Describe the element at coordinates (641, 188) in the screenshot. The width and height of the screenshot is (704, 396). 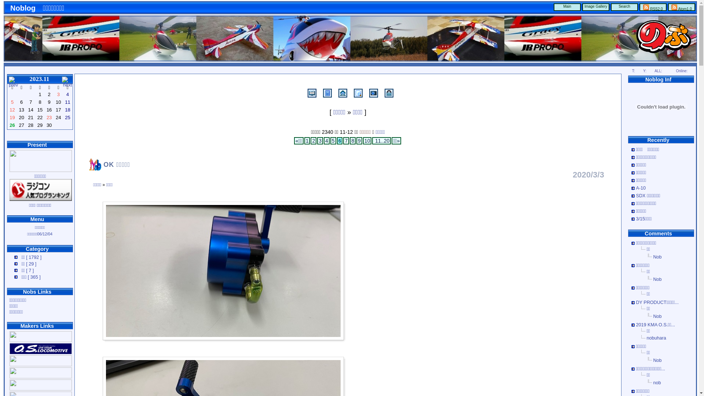
I see `A-10` at that location.